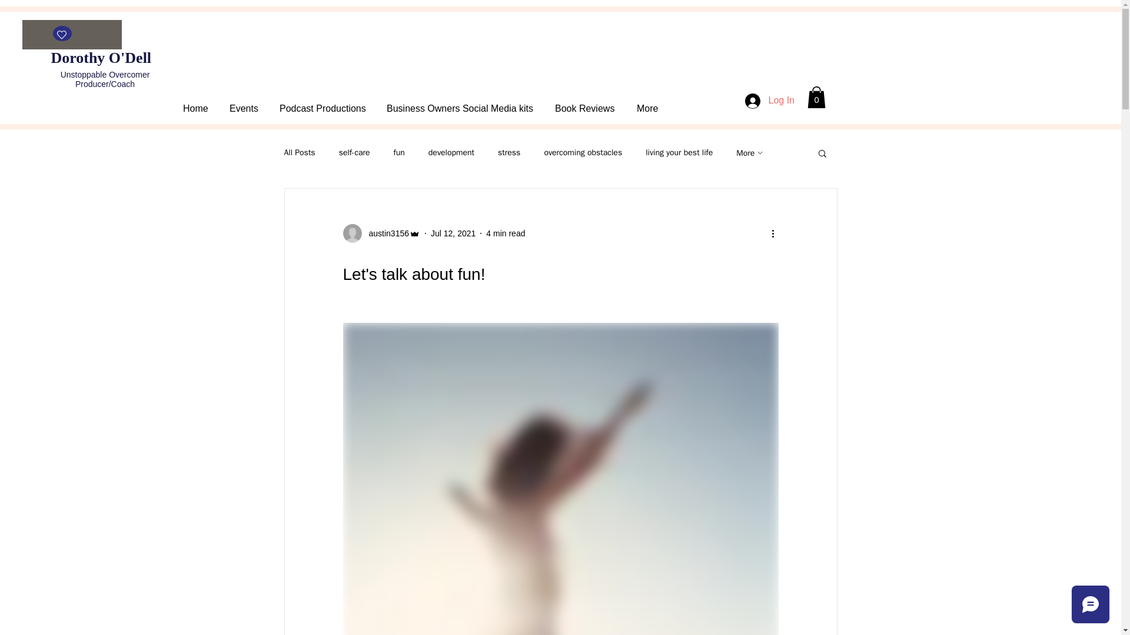 This screenshot has height=635, width=1130. I want to click on Dorothy O'Dell , so click(102, 58).